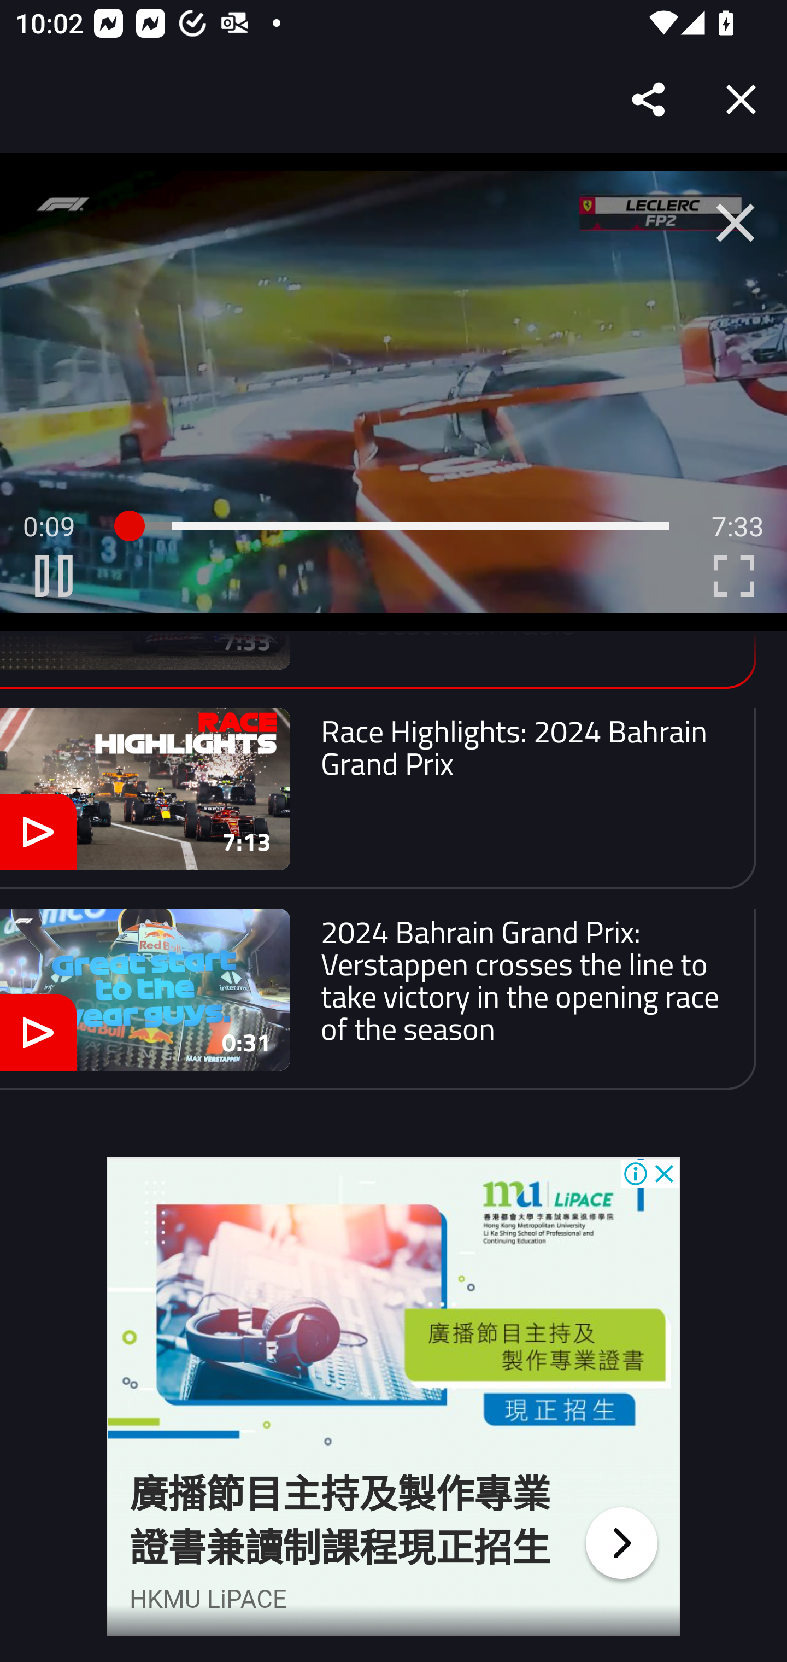  I want to click on HKMU LiPACE, so click(209, 1599).